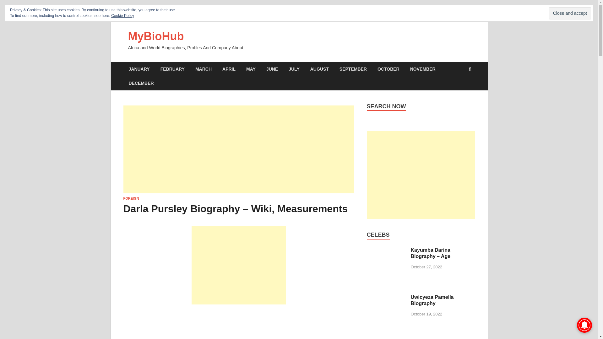 This screenshot has width=603, height=339. Describe the element at coordinates (319, 69) in the screenshot. I see `AUGUST` at that location.